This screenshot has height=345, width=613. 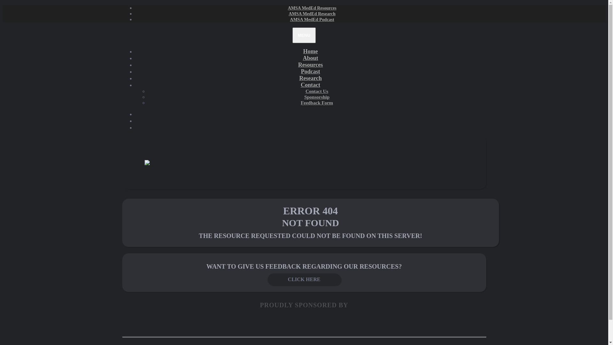 What do you see at coordinates (304, 35) in the screenshot?
I see `MENU` at bounding box center [304, 35].